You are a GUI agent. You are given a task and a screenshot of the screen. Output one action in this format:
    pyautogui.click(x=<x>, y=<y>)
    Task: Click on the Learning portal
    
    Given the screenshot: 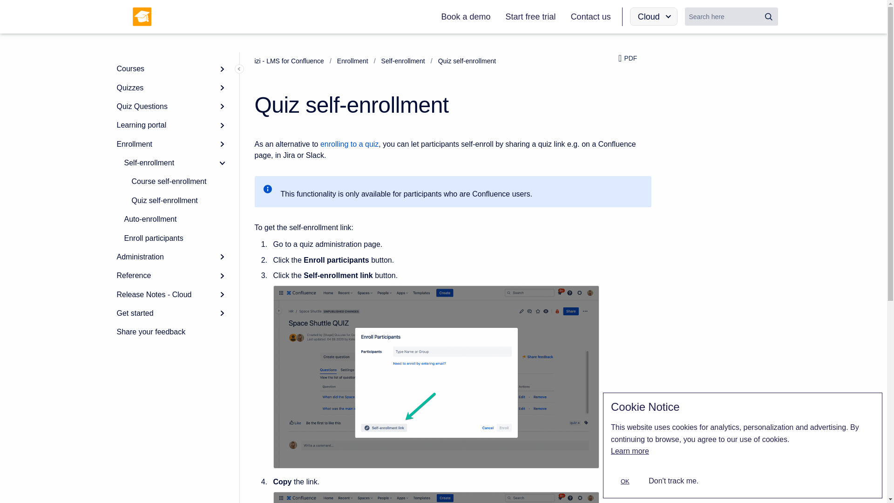 What is the action you would take?
    pyautogui.click(x=170, y=125)
    